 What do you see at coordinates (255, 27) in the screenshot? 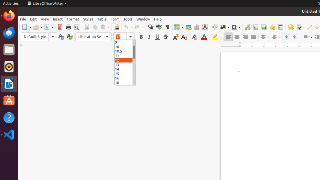
I see `Footnote` at bounding box center [255, 27].